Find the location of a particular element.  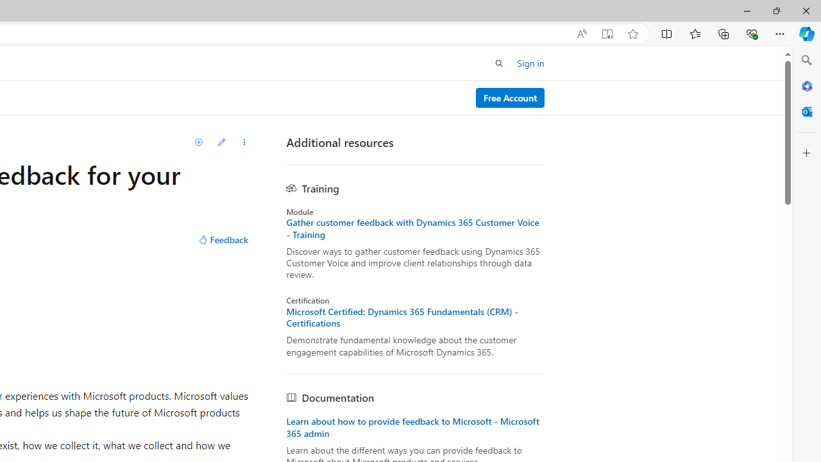

More actions is located at coordinates (244, 142).